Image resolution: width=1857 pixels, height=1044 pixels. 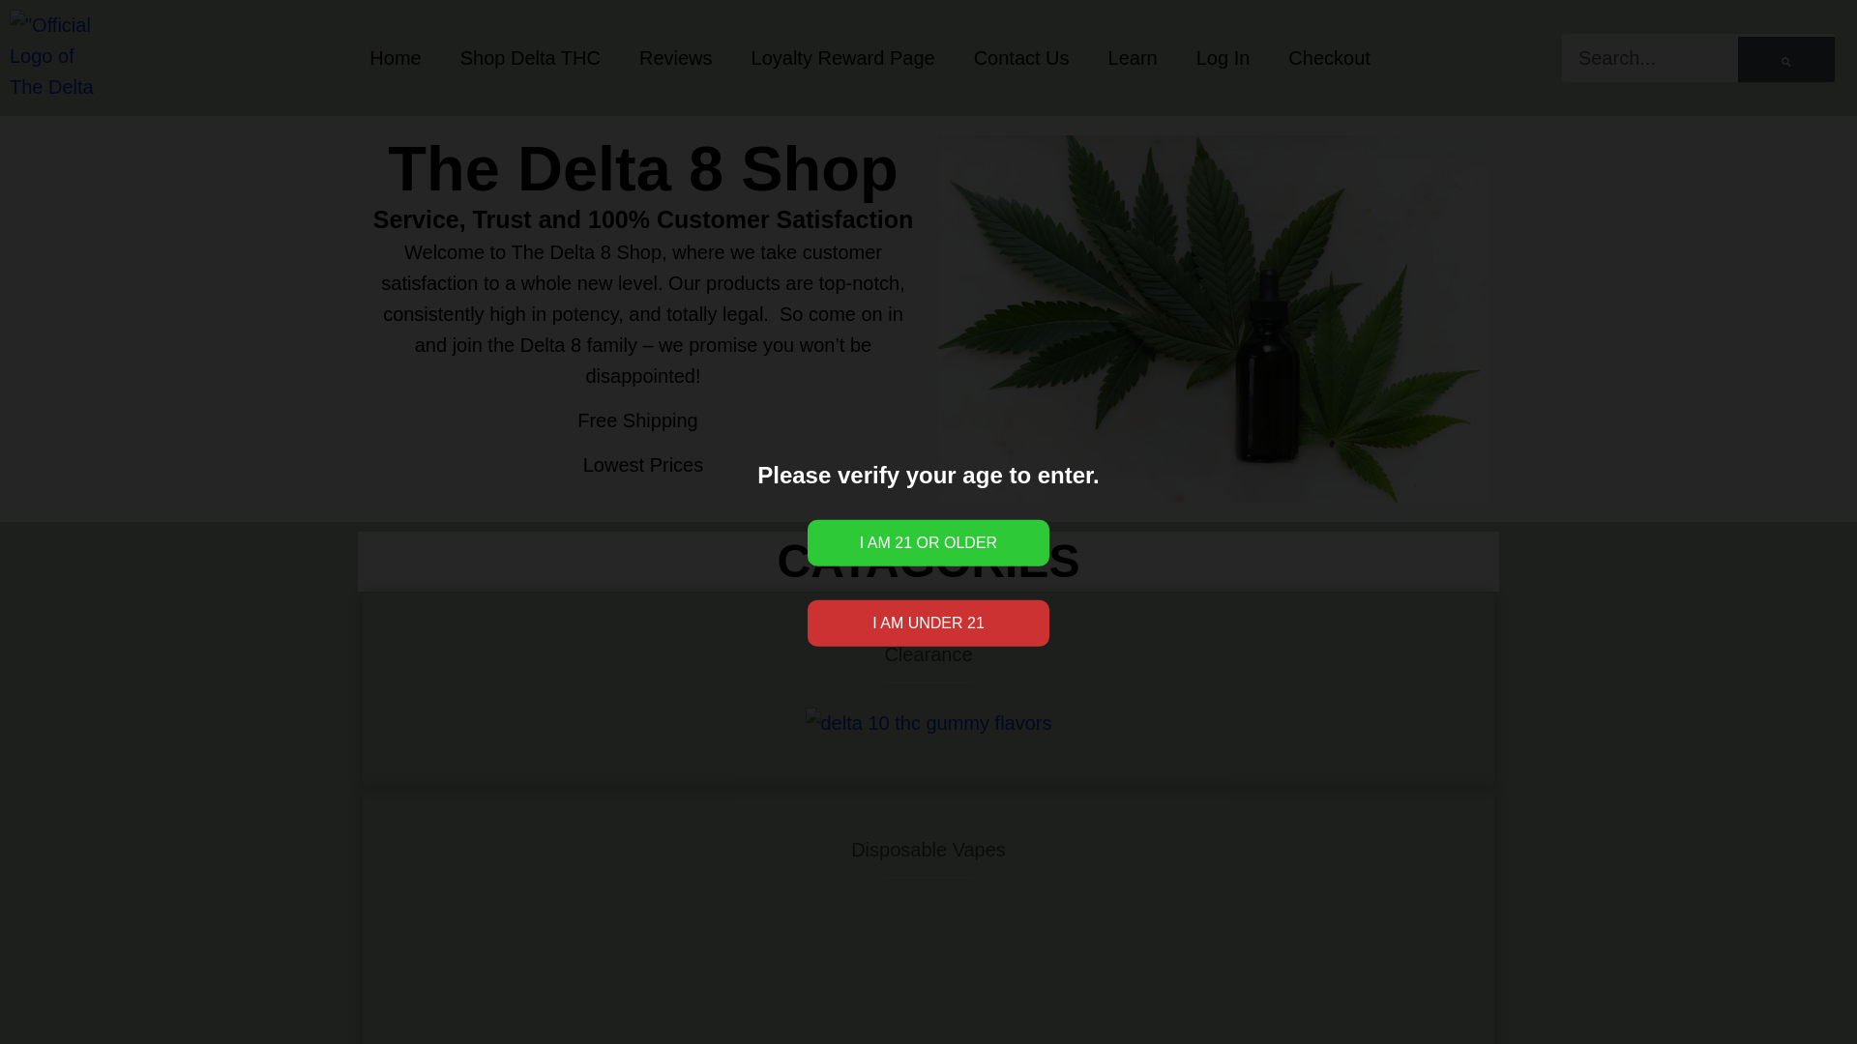 I want to click on Contact Us, so click(x=1021, y=58).